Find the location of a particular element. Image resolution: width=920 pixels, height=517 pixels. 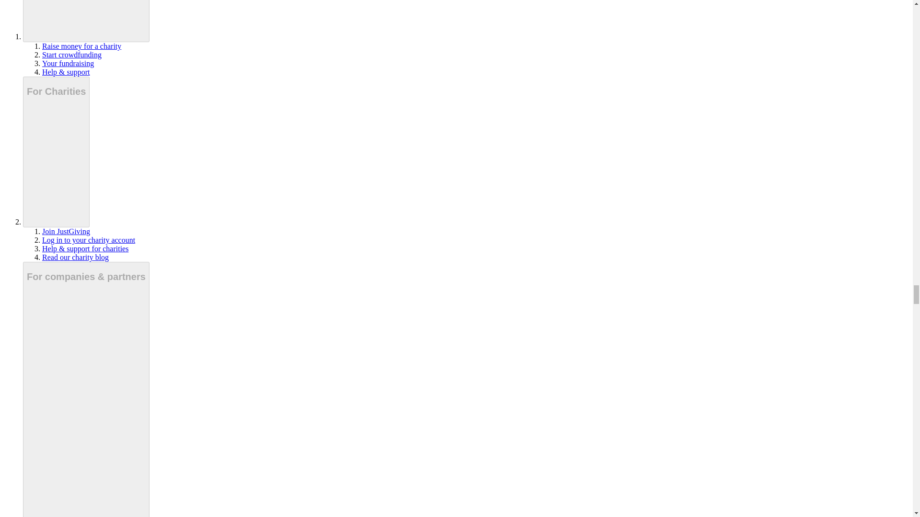

Raise money for a charity is located at coordinates (81, 46).